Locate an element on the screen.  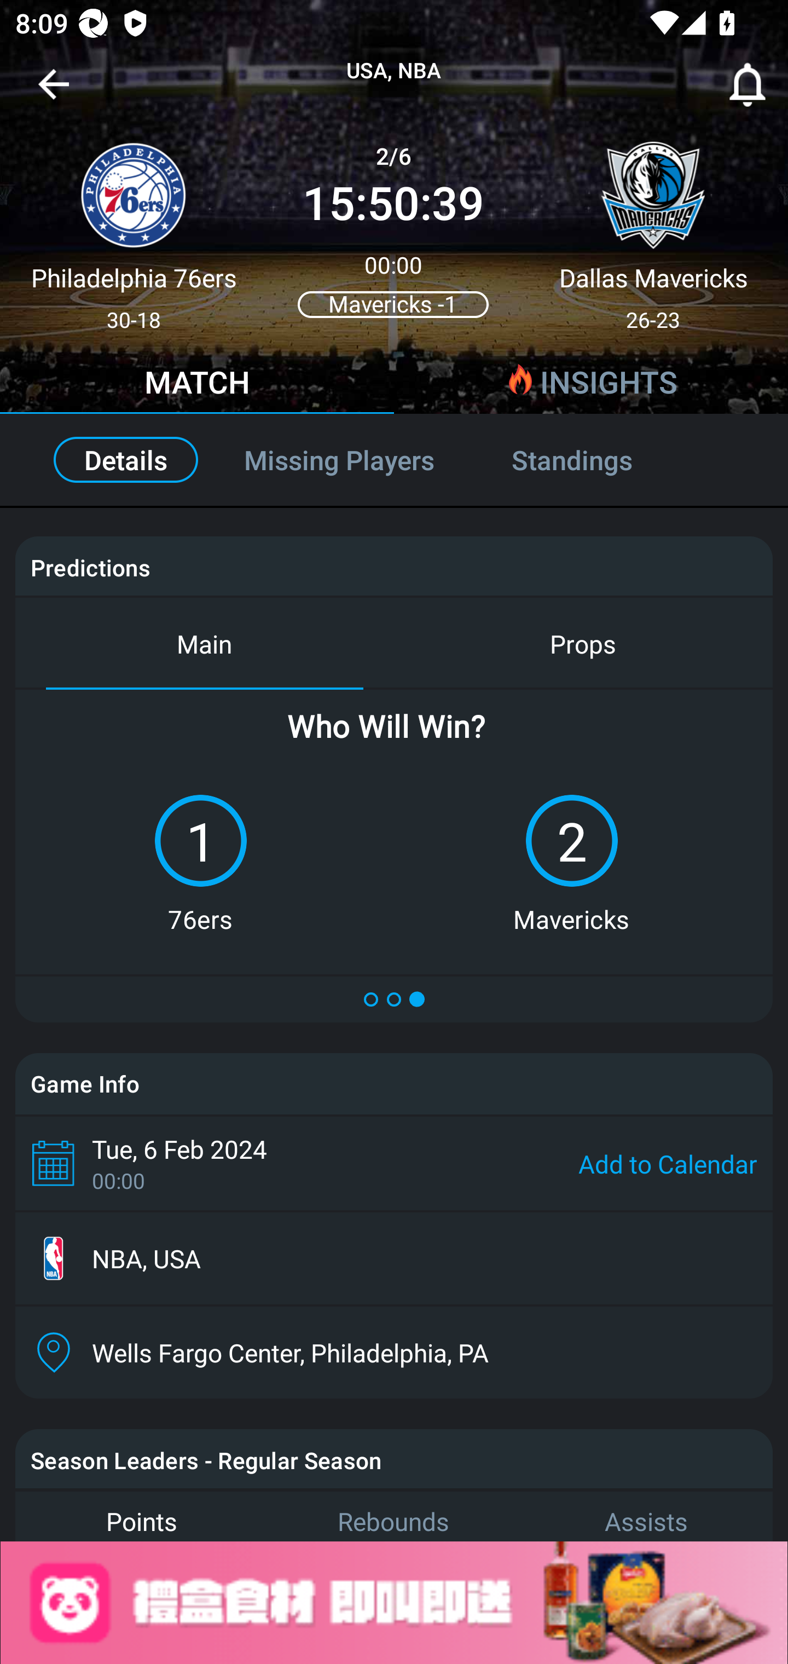
INSIGHTS is located at coordinates (591, 385).